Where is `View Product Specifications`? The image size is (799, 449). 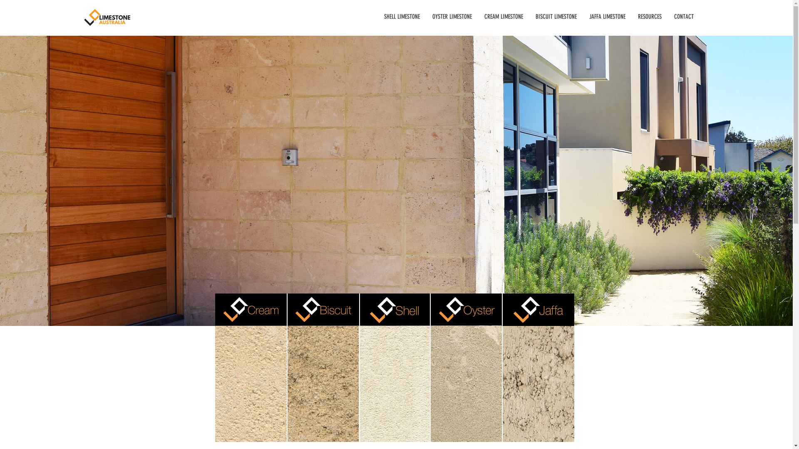
View Product Specifications is located at coordinates (251, 384).